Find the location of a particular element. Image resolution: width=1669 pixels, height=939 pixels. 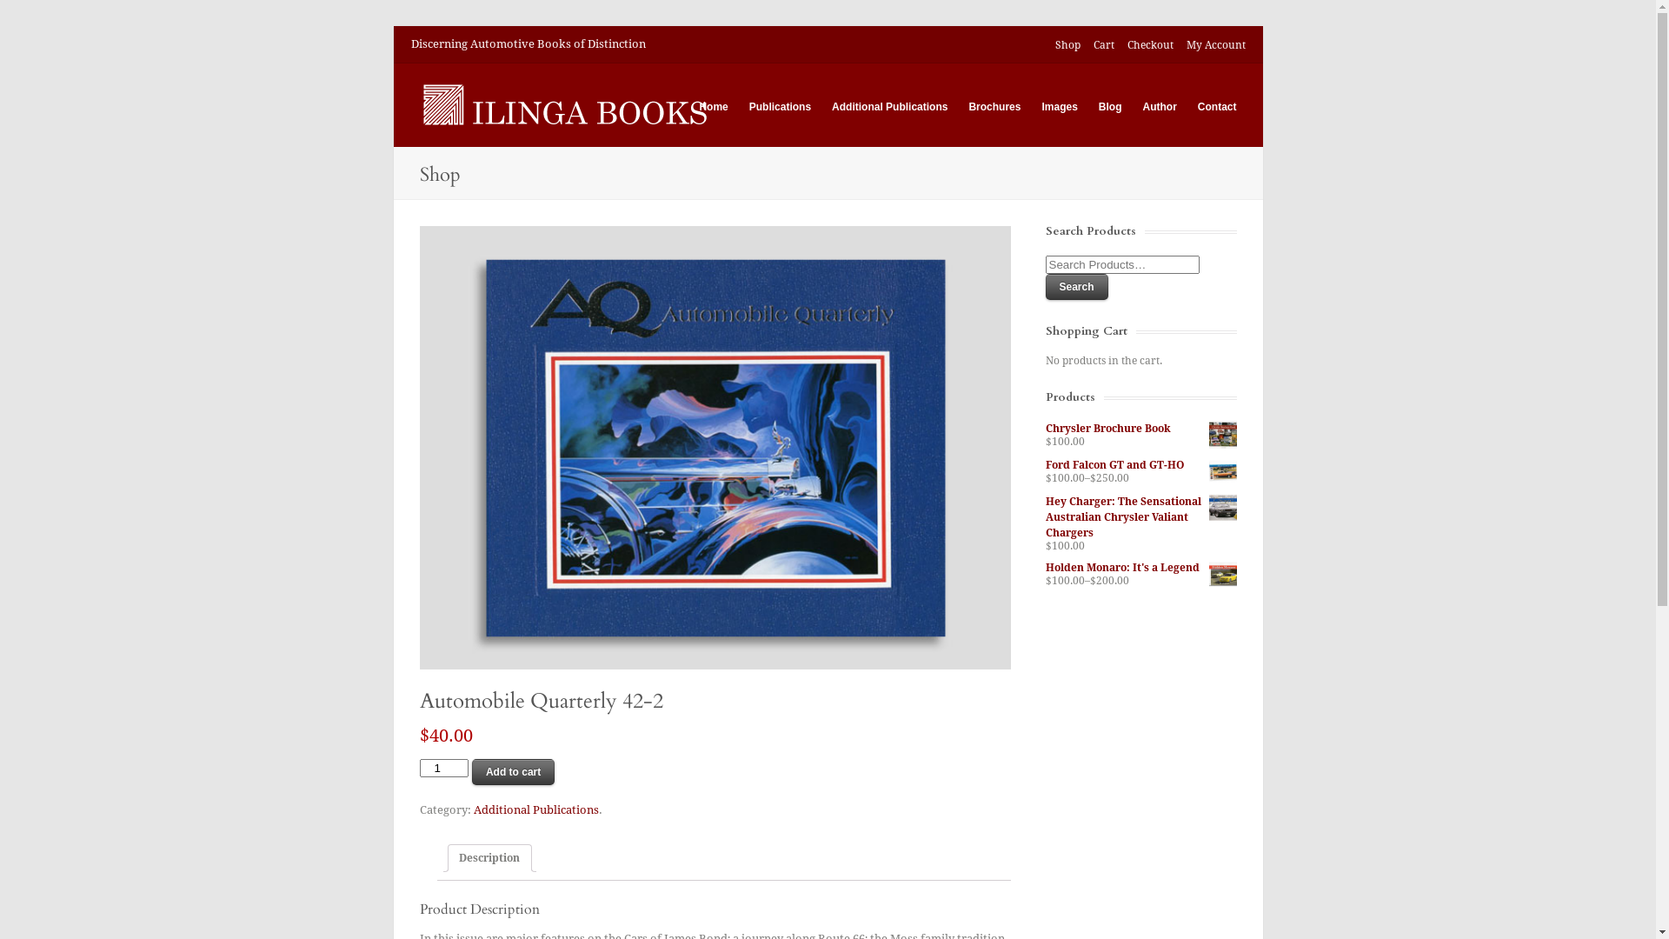

Contact is located at coordinates (1217, 108).